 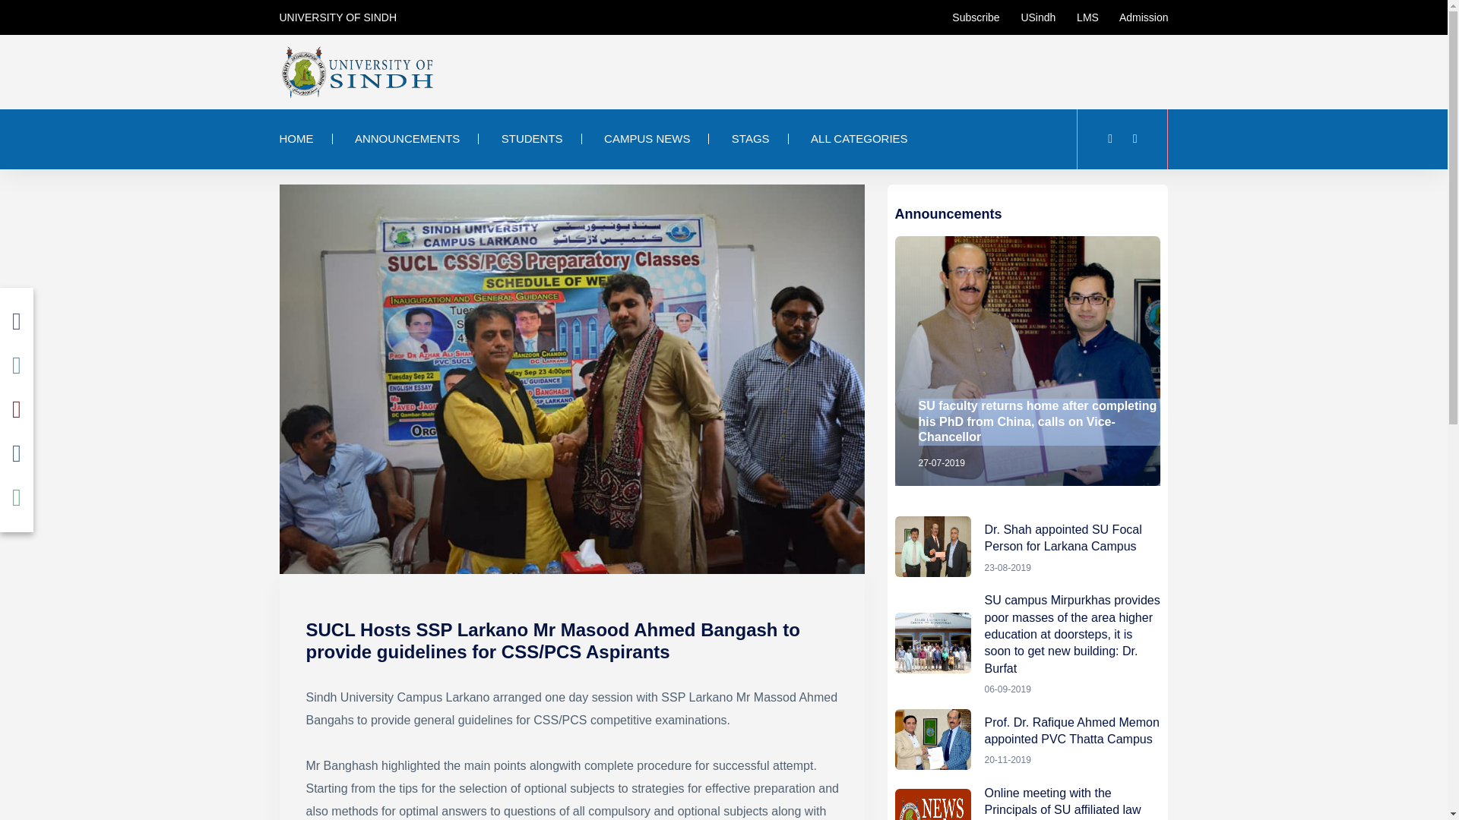 What do you see at coordinates (407, 139) in the screenshot?
I see `ANNOUNCEMENTS` at bounding box center [407, 139].